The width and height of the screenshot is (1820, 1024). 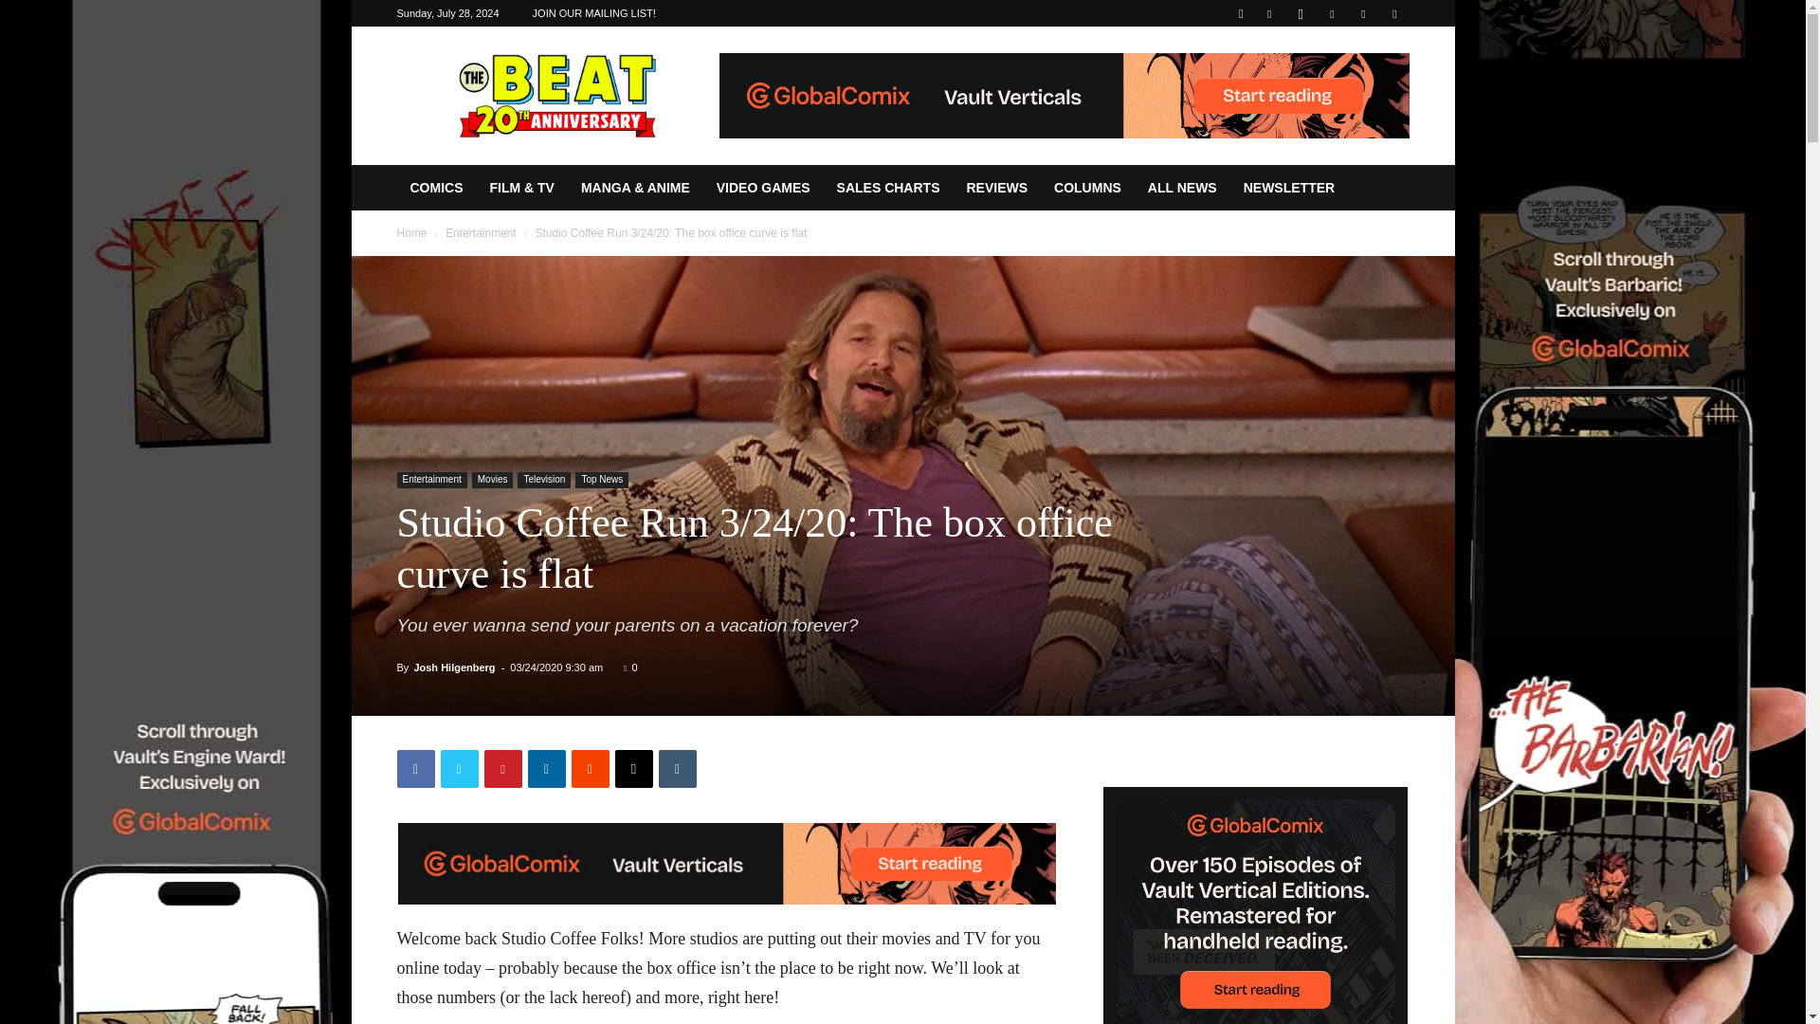 What do you see at coordinates (1363, 13) in the screenshot?
I see `Twitter` at bounding box center [1363, 13].